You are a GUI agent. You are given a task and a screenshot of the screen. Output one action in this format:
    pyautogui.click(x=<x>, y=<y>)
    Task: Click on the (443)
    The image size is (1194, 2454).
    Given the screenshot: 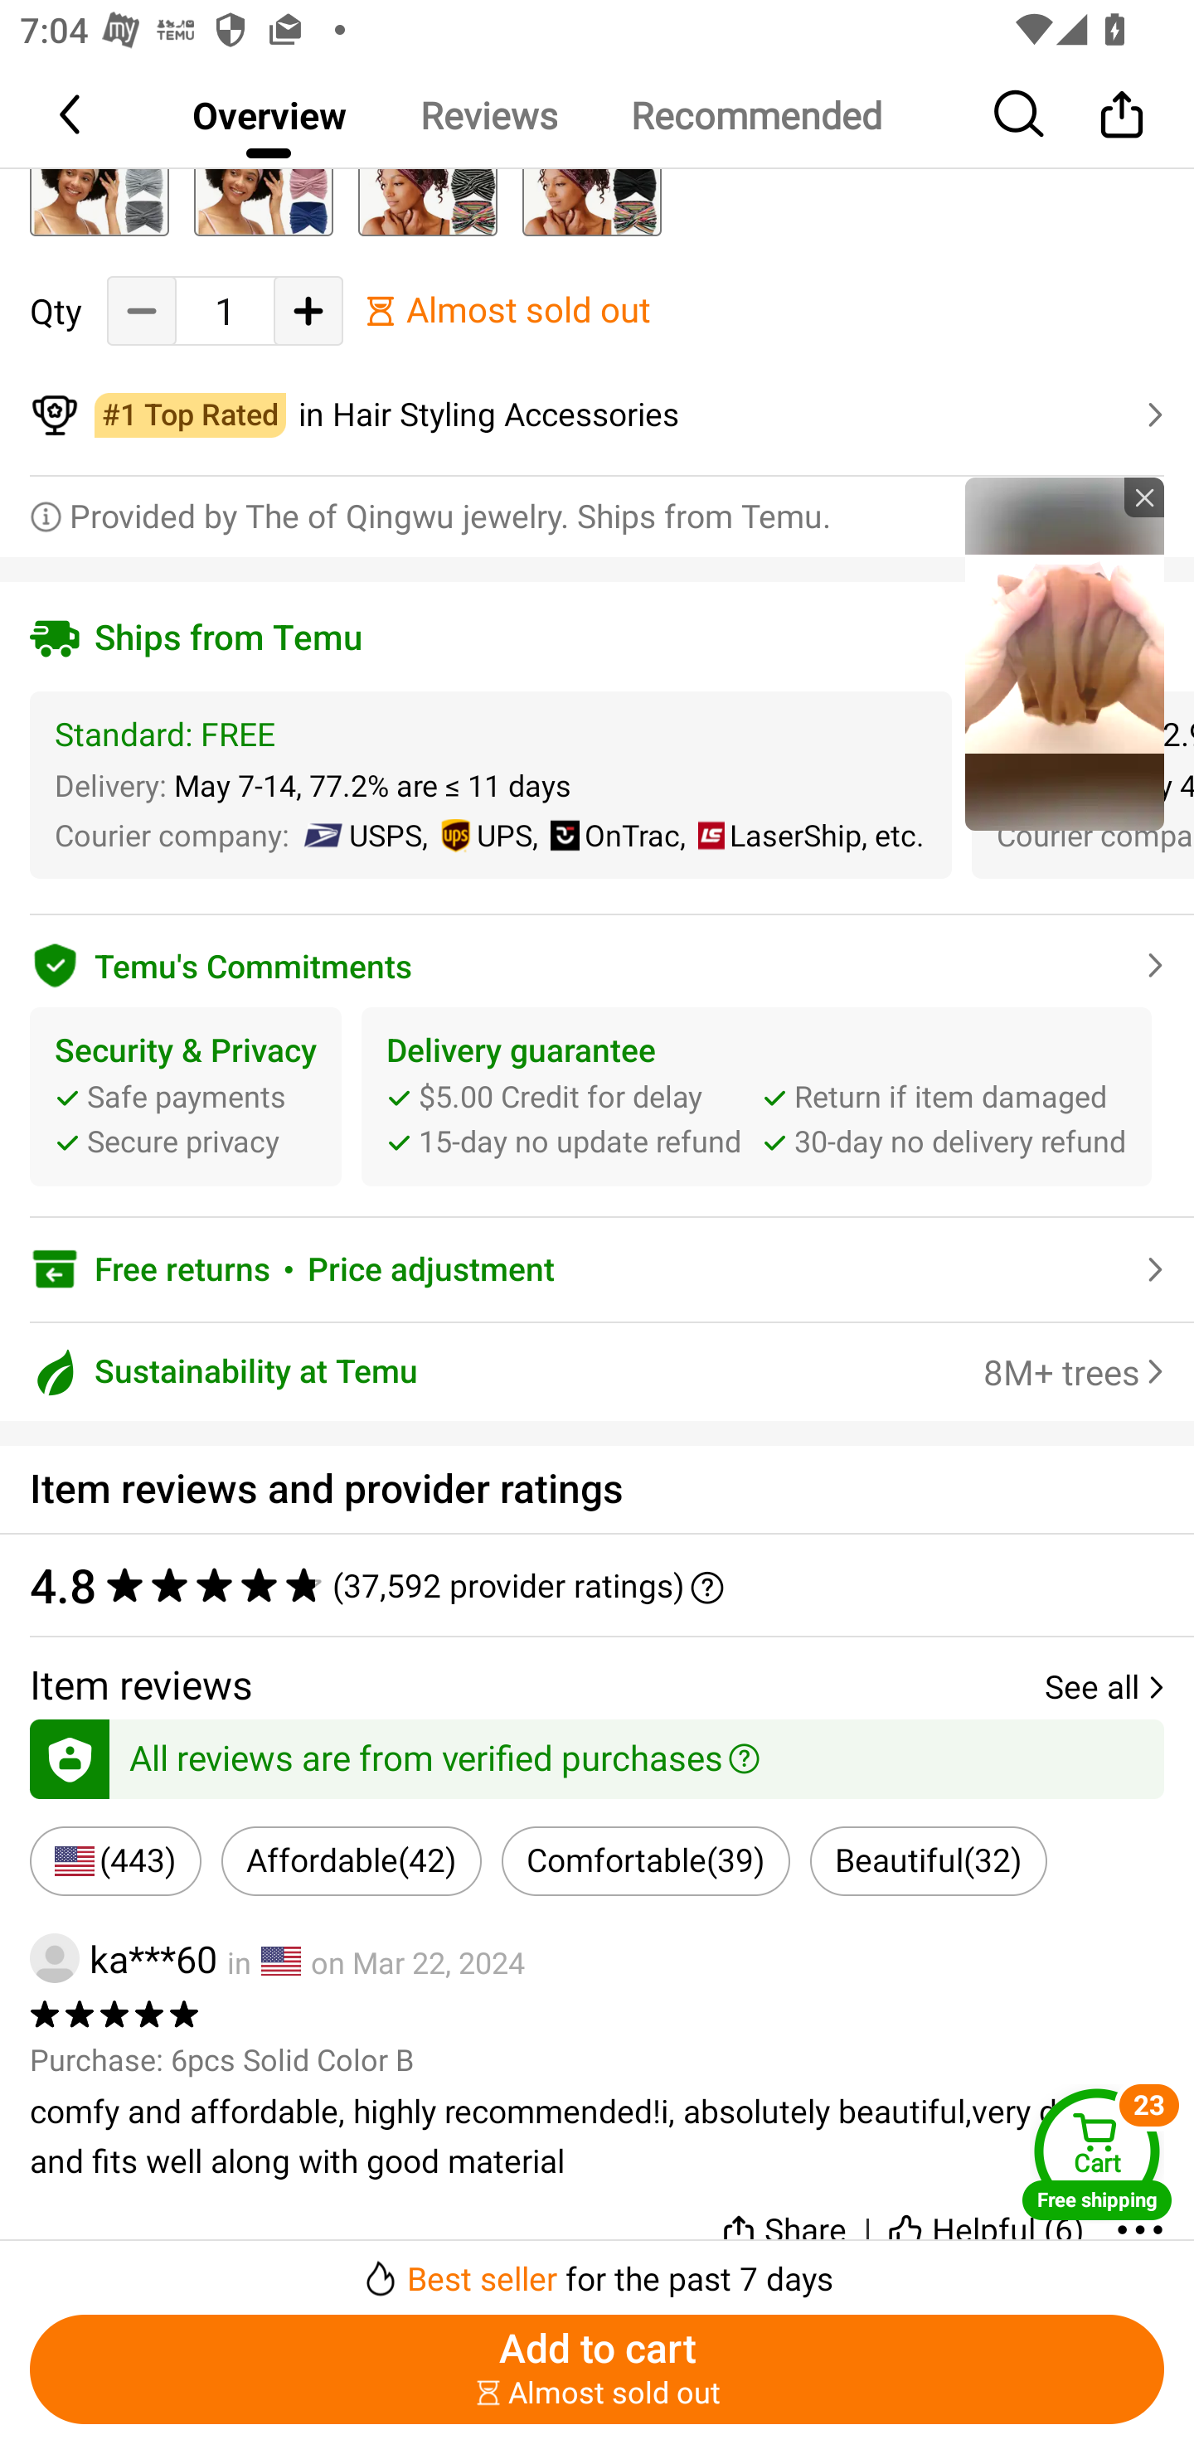 What is the action you would take?
    pyautogui.click(x=116, y=1861)
    